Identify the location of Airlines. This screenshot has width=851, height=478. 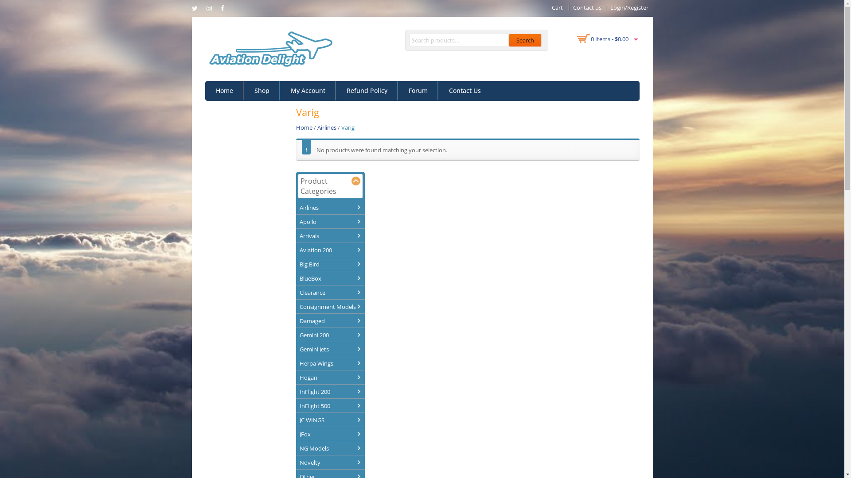
(327, 127).